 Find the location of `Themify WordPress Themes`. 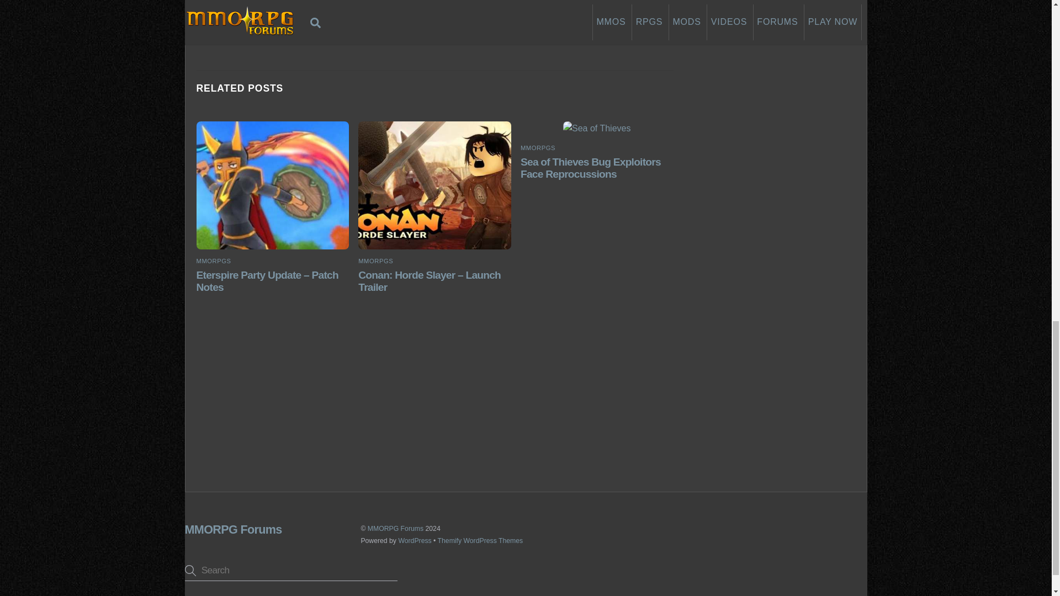

Themify WordPress Themes is located at coordinates (480, 541).